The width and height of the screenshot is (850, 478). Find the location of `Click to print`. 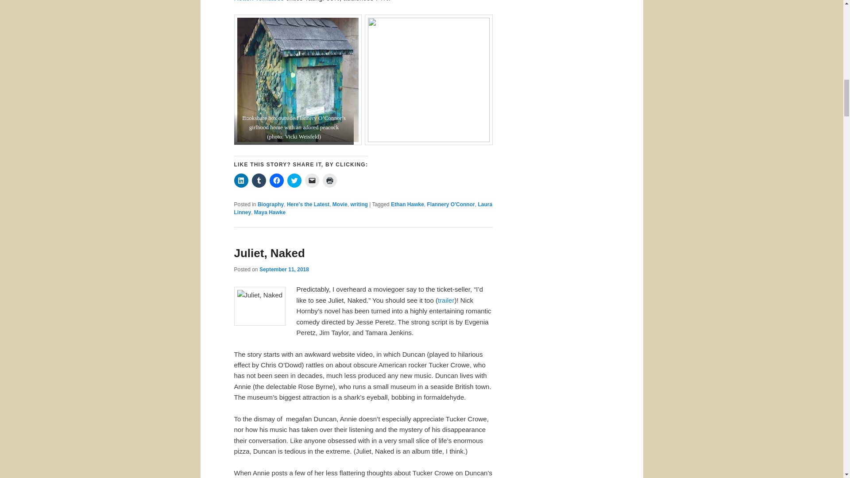

Click to print is located at coordinates (329, 181).